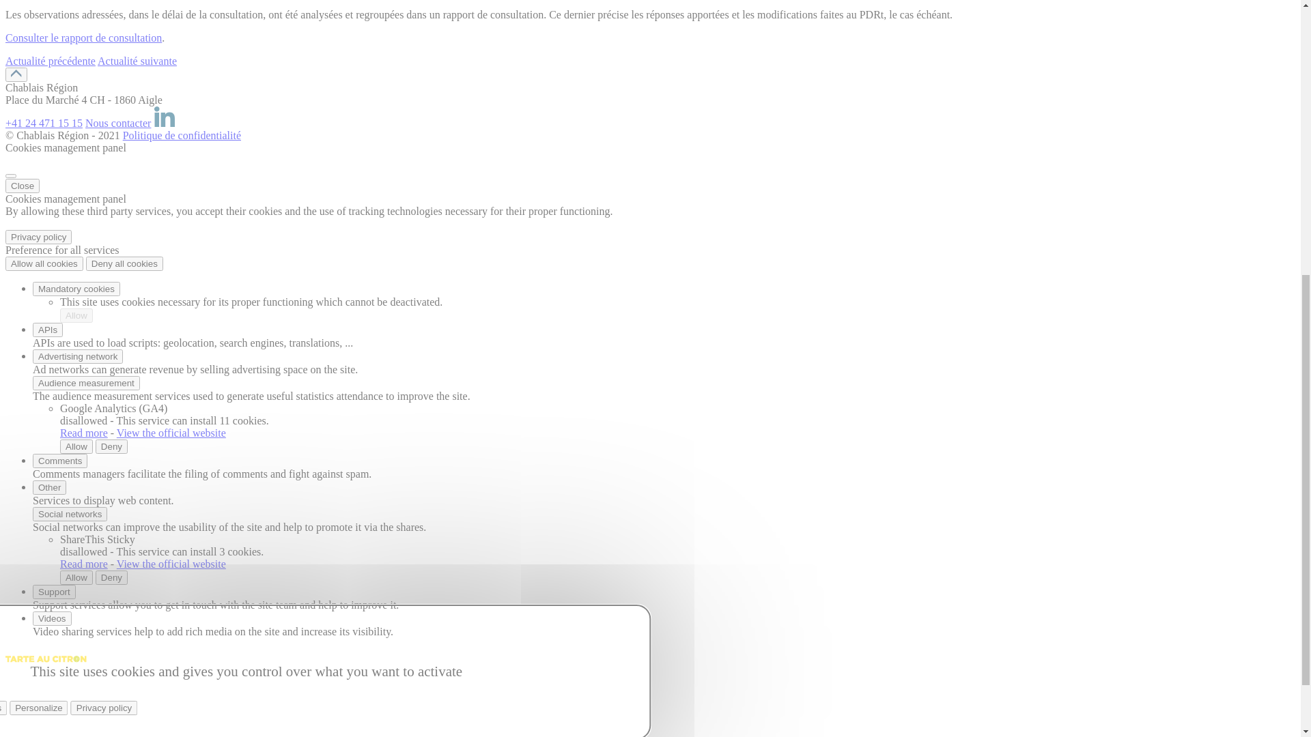 This screenshot has height=737, width=1311. Describe the element at coordinates (96, 225) in the screenshot. I see `Carte interactive` at that location.